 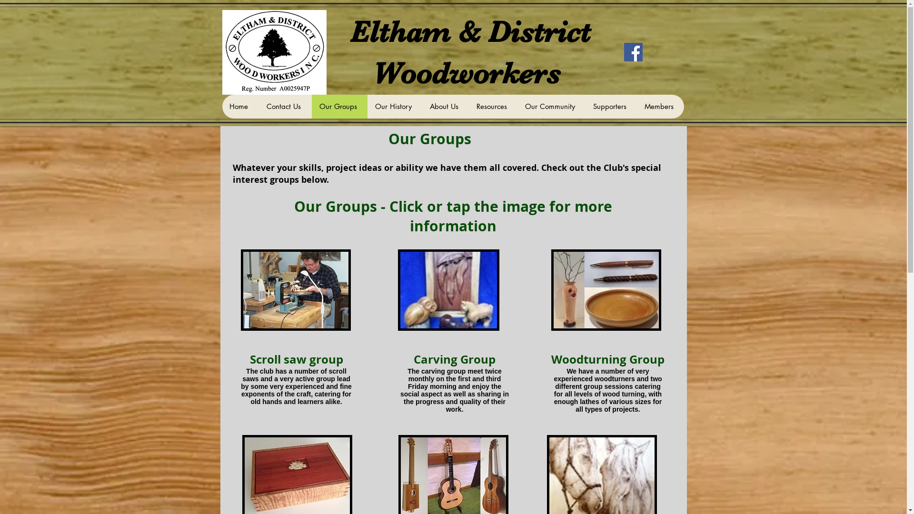 What do you see at coordinates (611, 107) in the screenshot?
I see `Supporters` at bounding box center [611, 107].